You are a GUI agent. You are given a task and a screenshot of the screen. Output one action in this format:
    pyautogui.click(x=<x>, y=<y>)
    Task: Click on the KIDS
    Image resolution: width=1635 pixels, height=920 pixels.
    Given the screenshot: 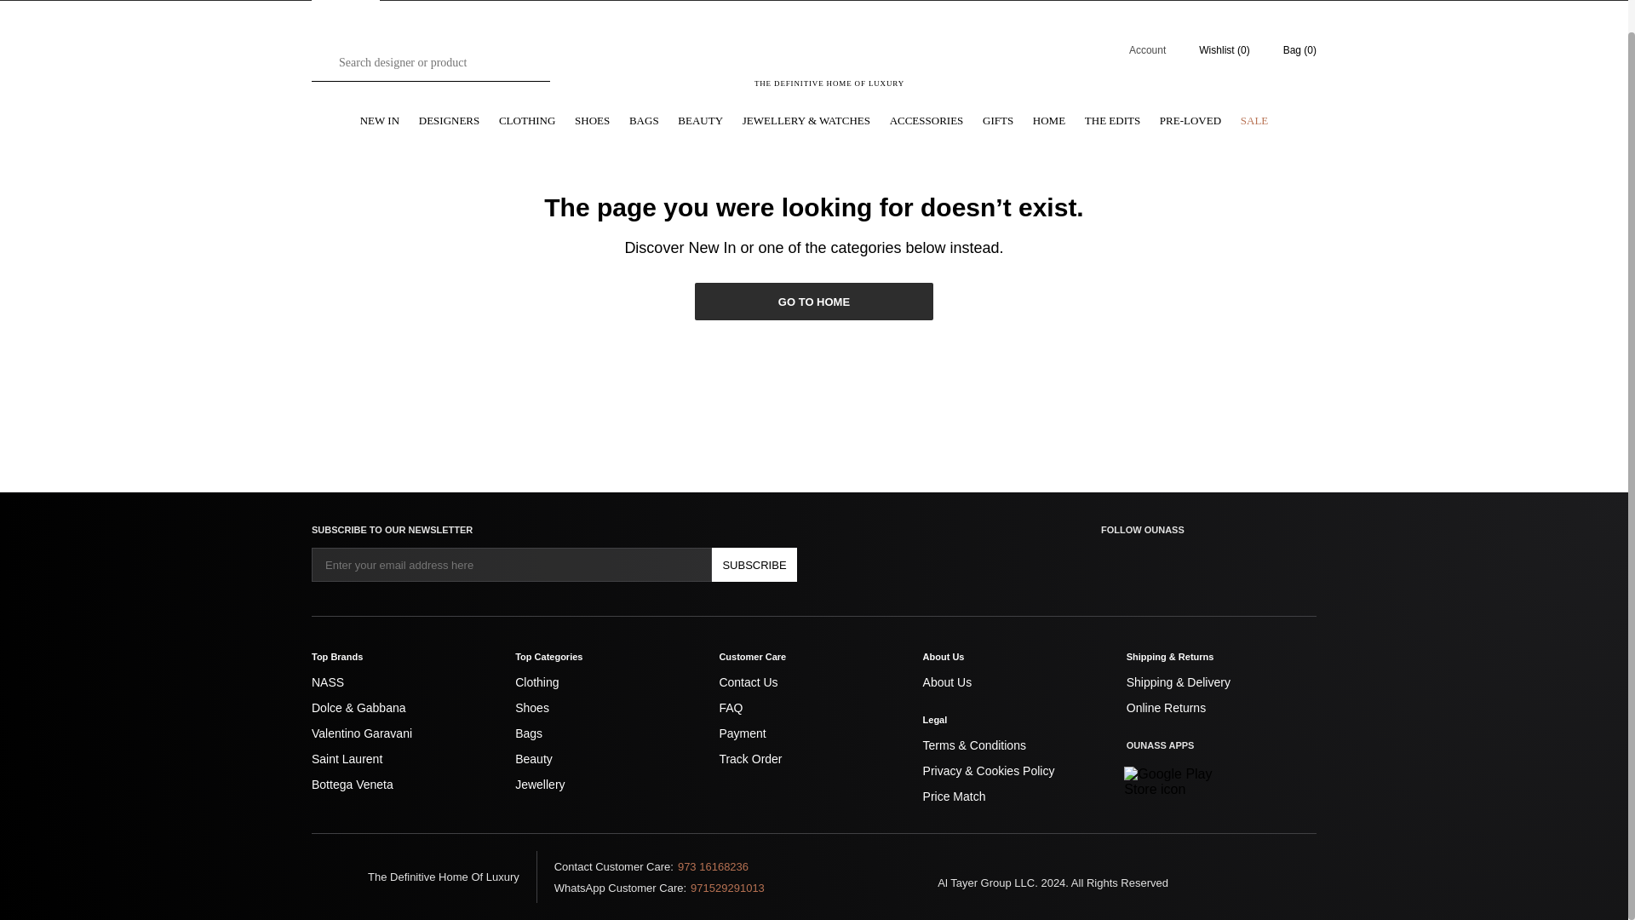 What is the action you would take?
    pyautogui.click(x=482, y=0)
    